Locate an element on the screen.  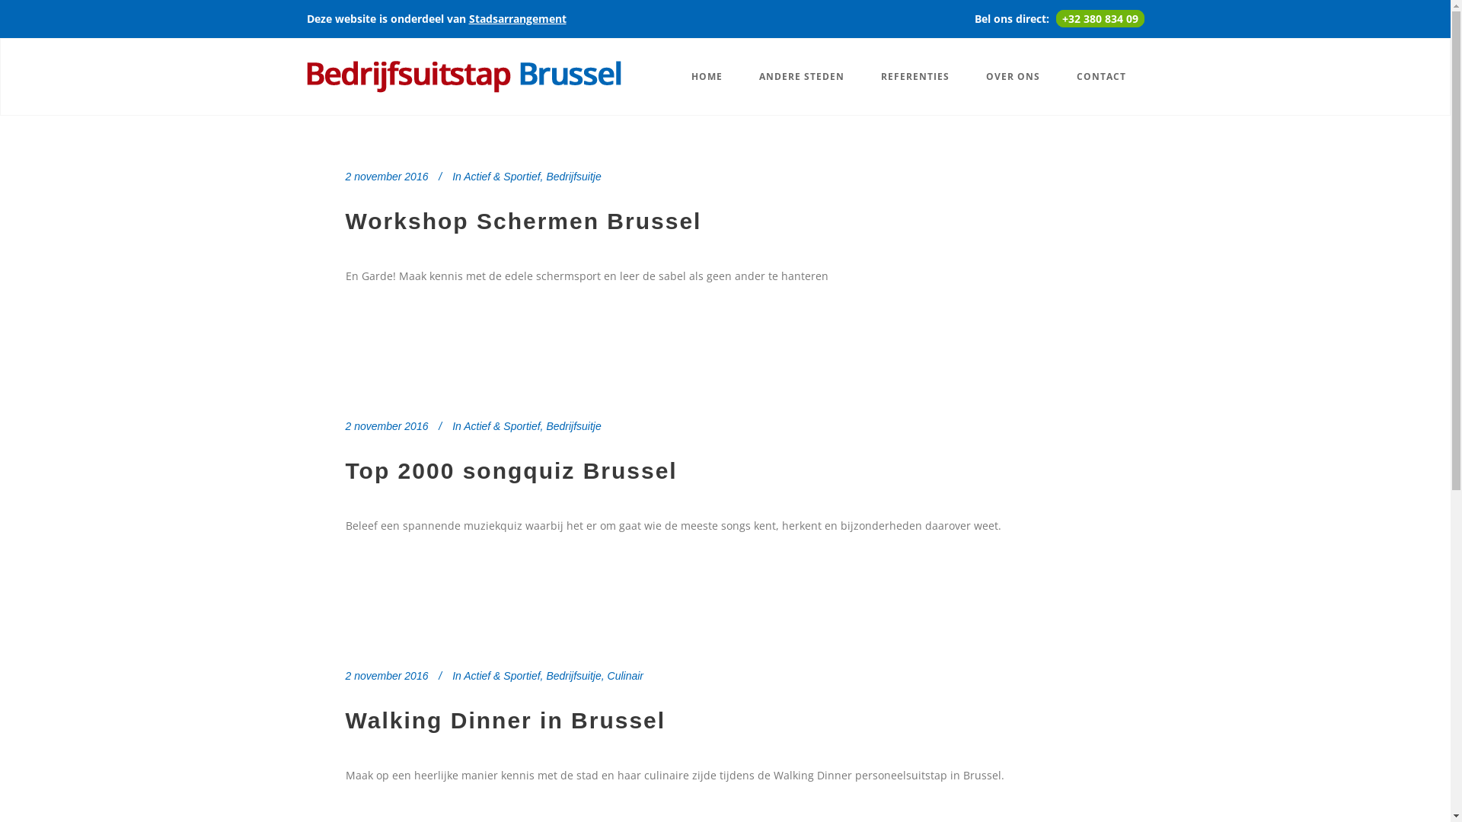
CONTACT is located at coordinates (1101, 77).